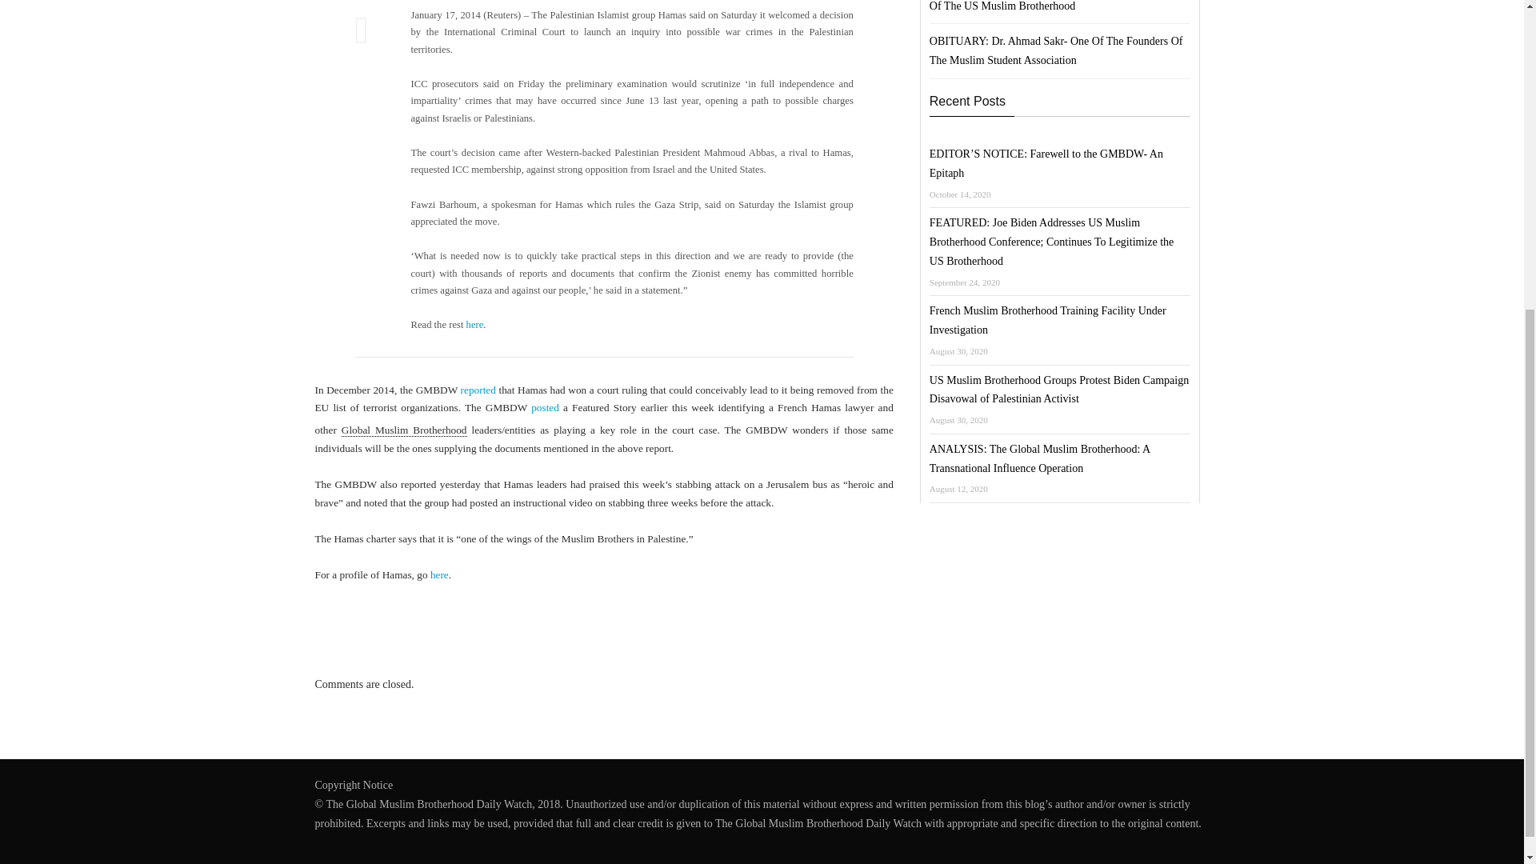  Describe the element at coordinates (438, 574) in the screenshot. I see `here` at that location.